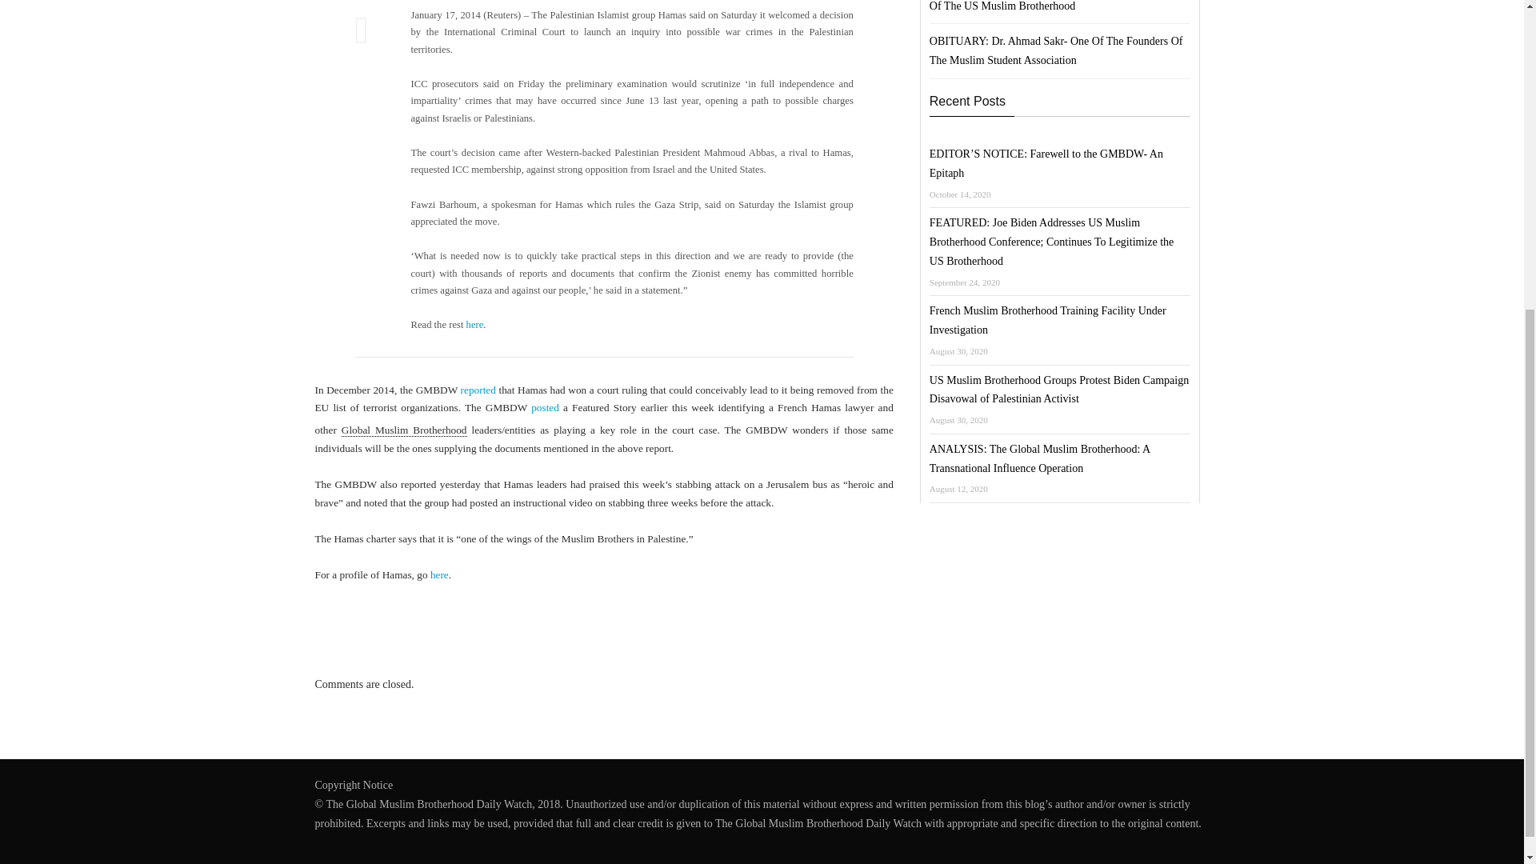  Describe the element at coordinates (438, 574) in the screenshot. I see `here` at that location.